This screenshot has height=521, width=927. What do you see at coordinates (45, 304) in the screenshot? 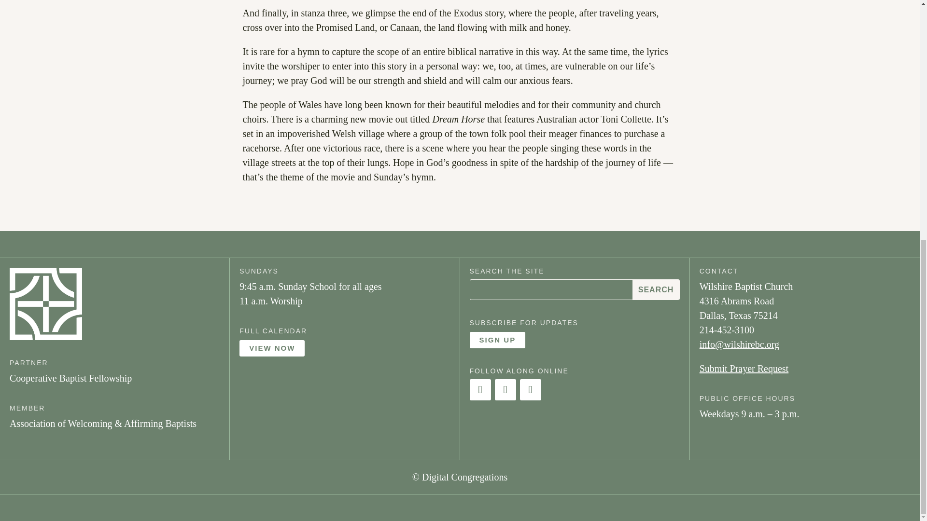
I see `logo-background-07` at bounding box center [45, 304].